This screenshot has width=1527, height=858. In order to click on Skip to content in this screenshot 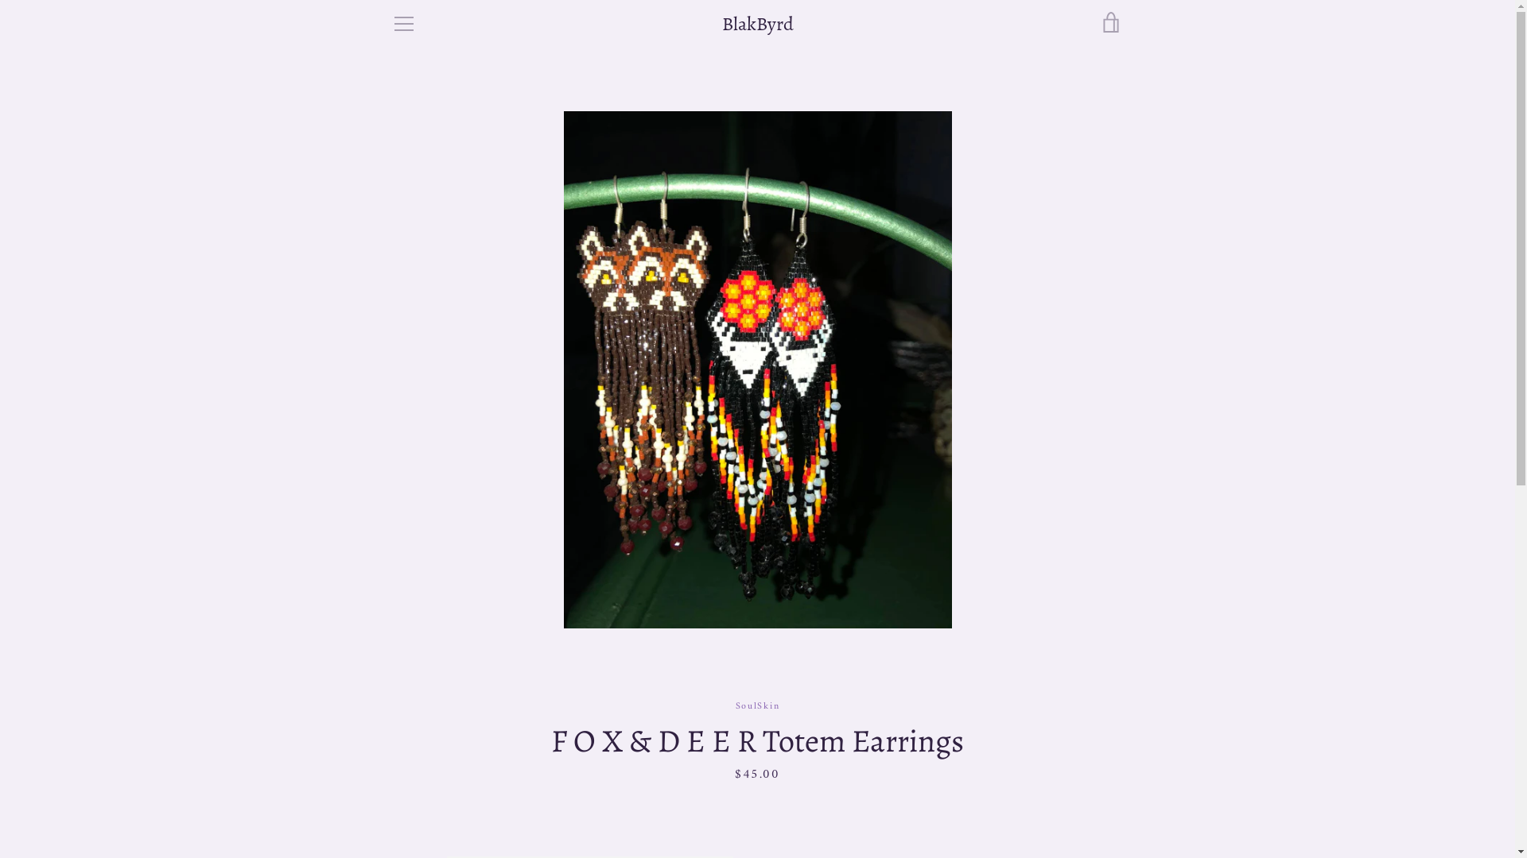, I will do `click(0, 0)`.